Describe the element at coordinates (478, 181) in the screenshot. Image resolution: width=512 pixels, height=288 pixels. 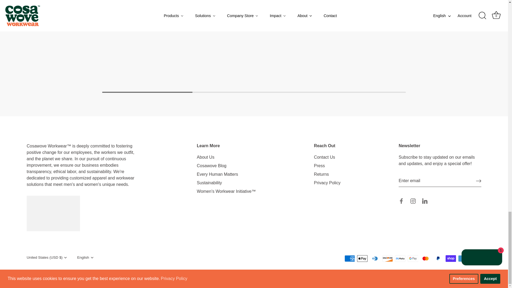
I see `Right arrow long` at that location.